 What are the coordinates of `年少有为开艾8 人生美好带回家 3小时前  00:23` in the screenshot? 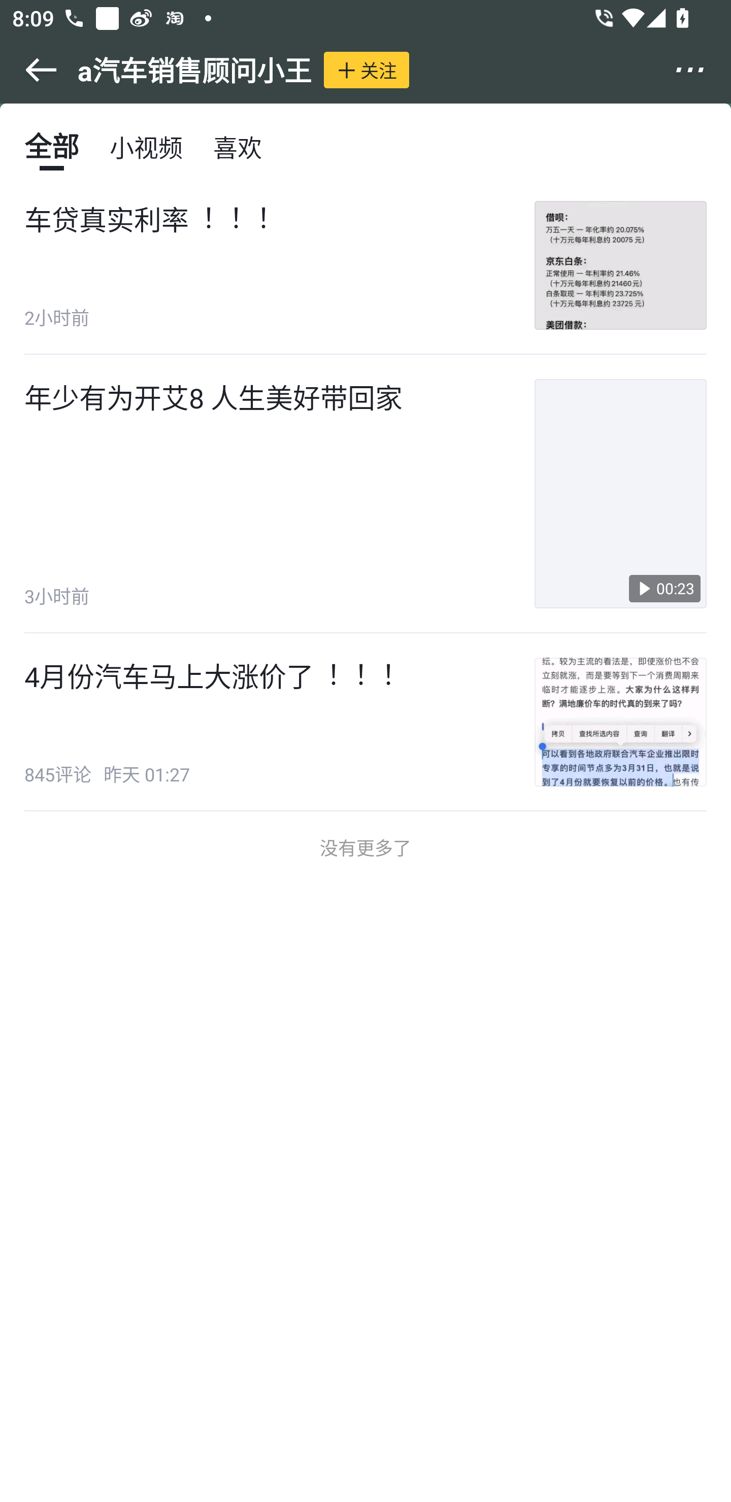 It's located at (365, 494).